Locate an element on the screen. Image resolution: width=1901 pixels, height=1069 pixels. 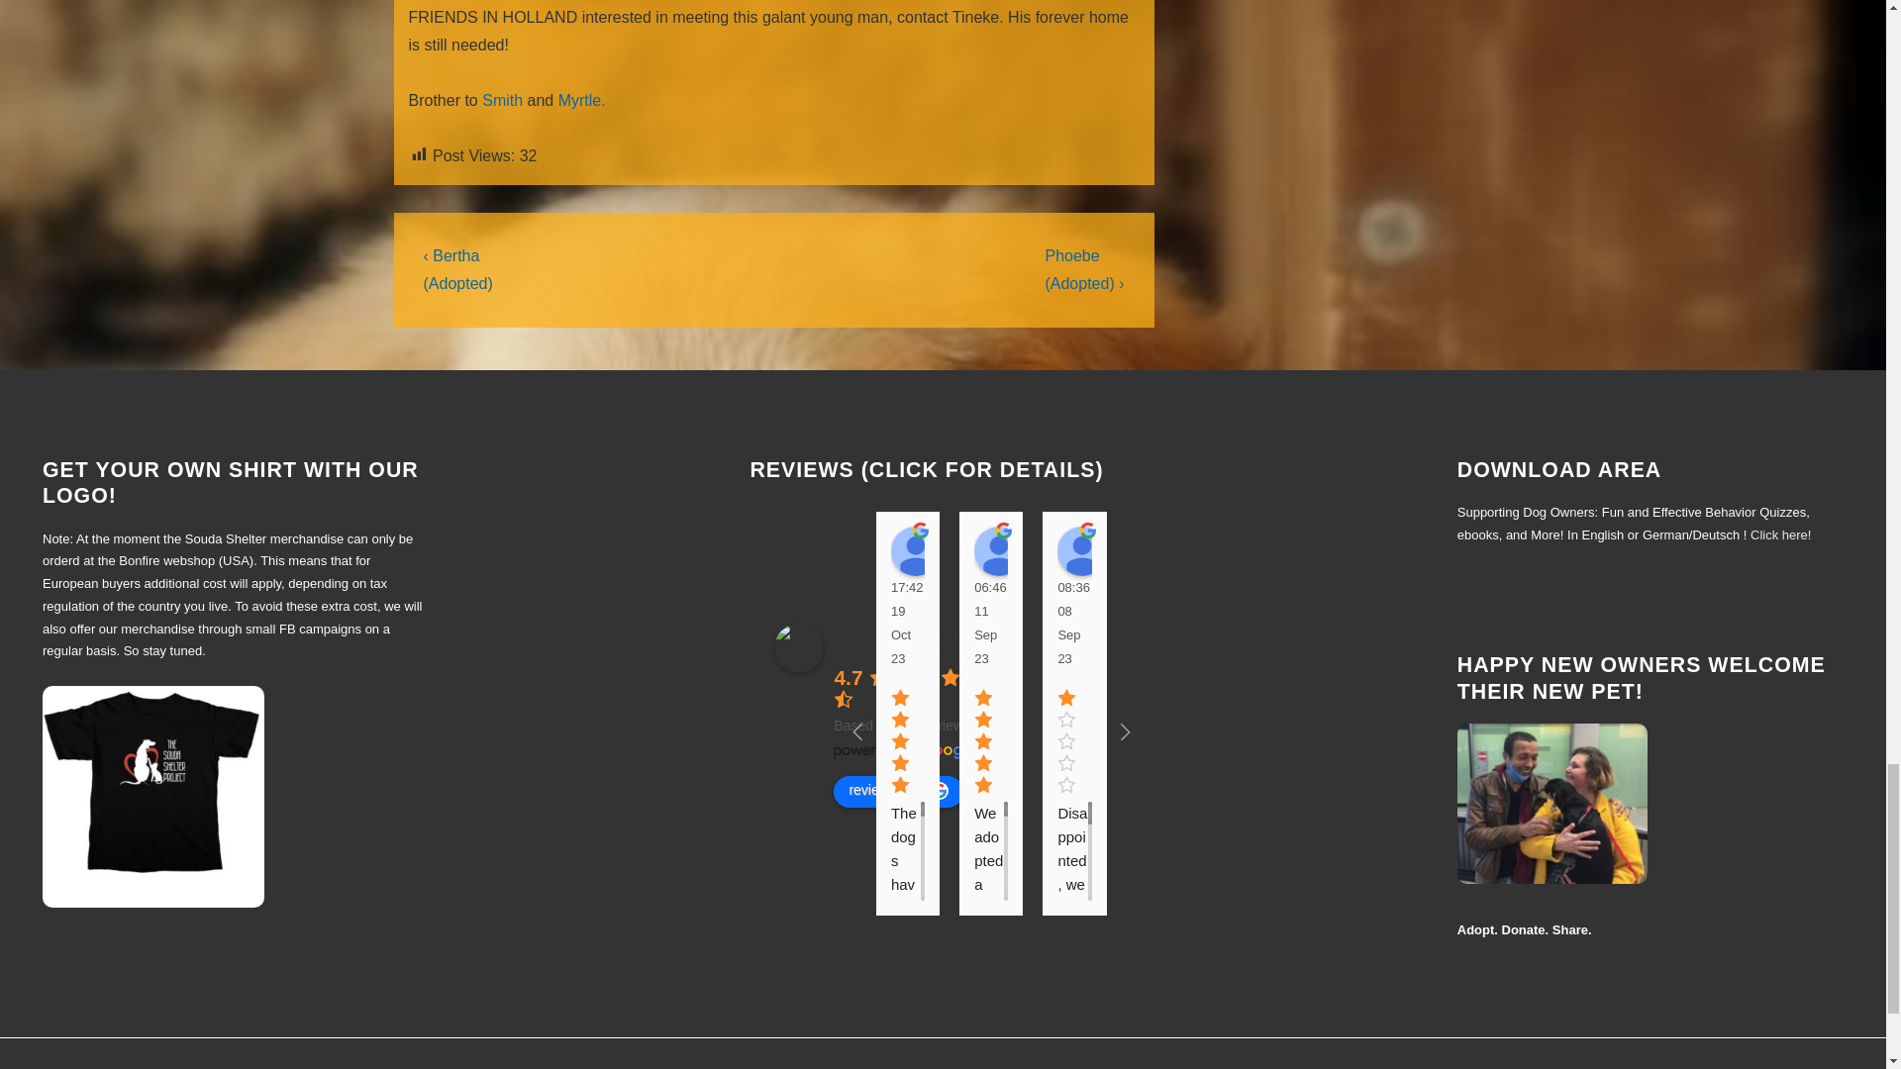
Hannah Charalambous is located at coordinates (1166, 551).